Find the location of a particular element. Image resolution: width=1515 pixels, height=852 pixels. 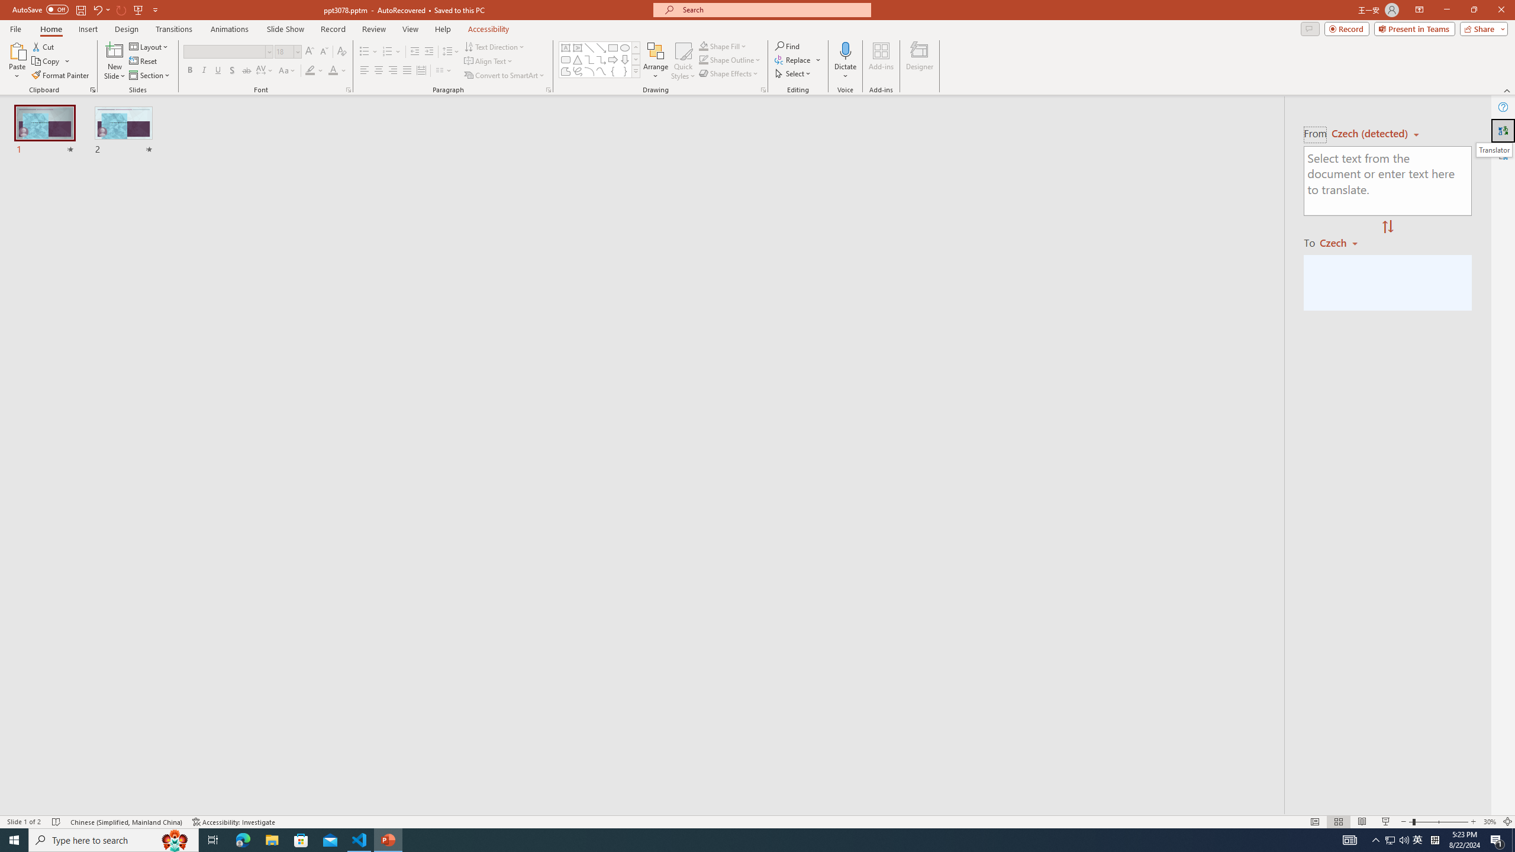

View is located at coordinates (411, 29).